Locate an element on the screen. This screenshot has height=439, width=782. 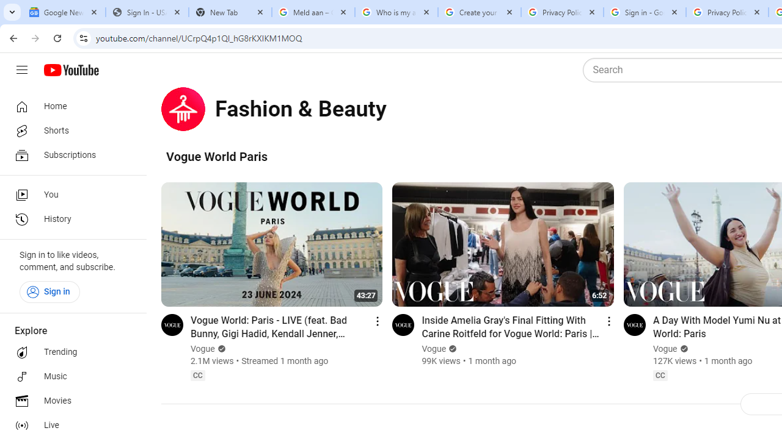
Vogue World Paris is located at coordinates (217, 156).